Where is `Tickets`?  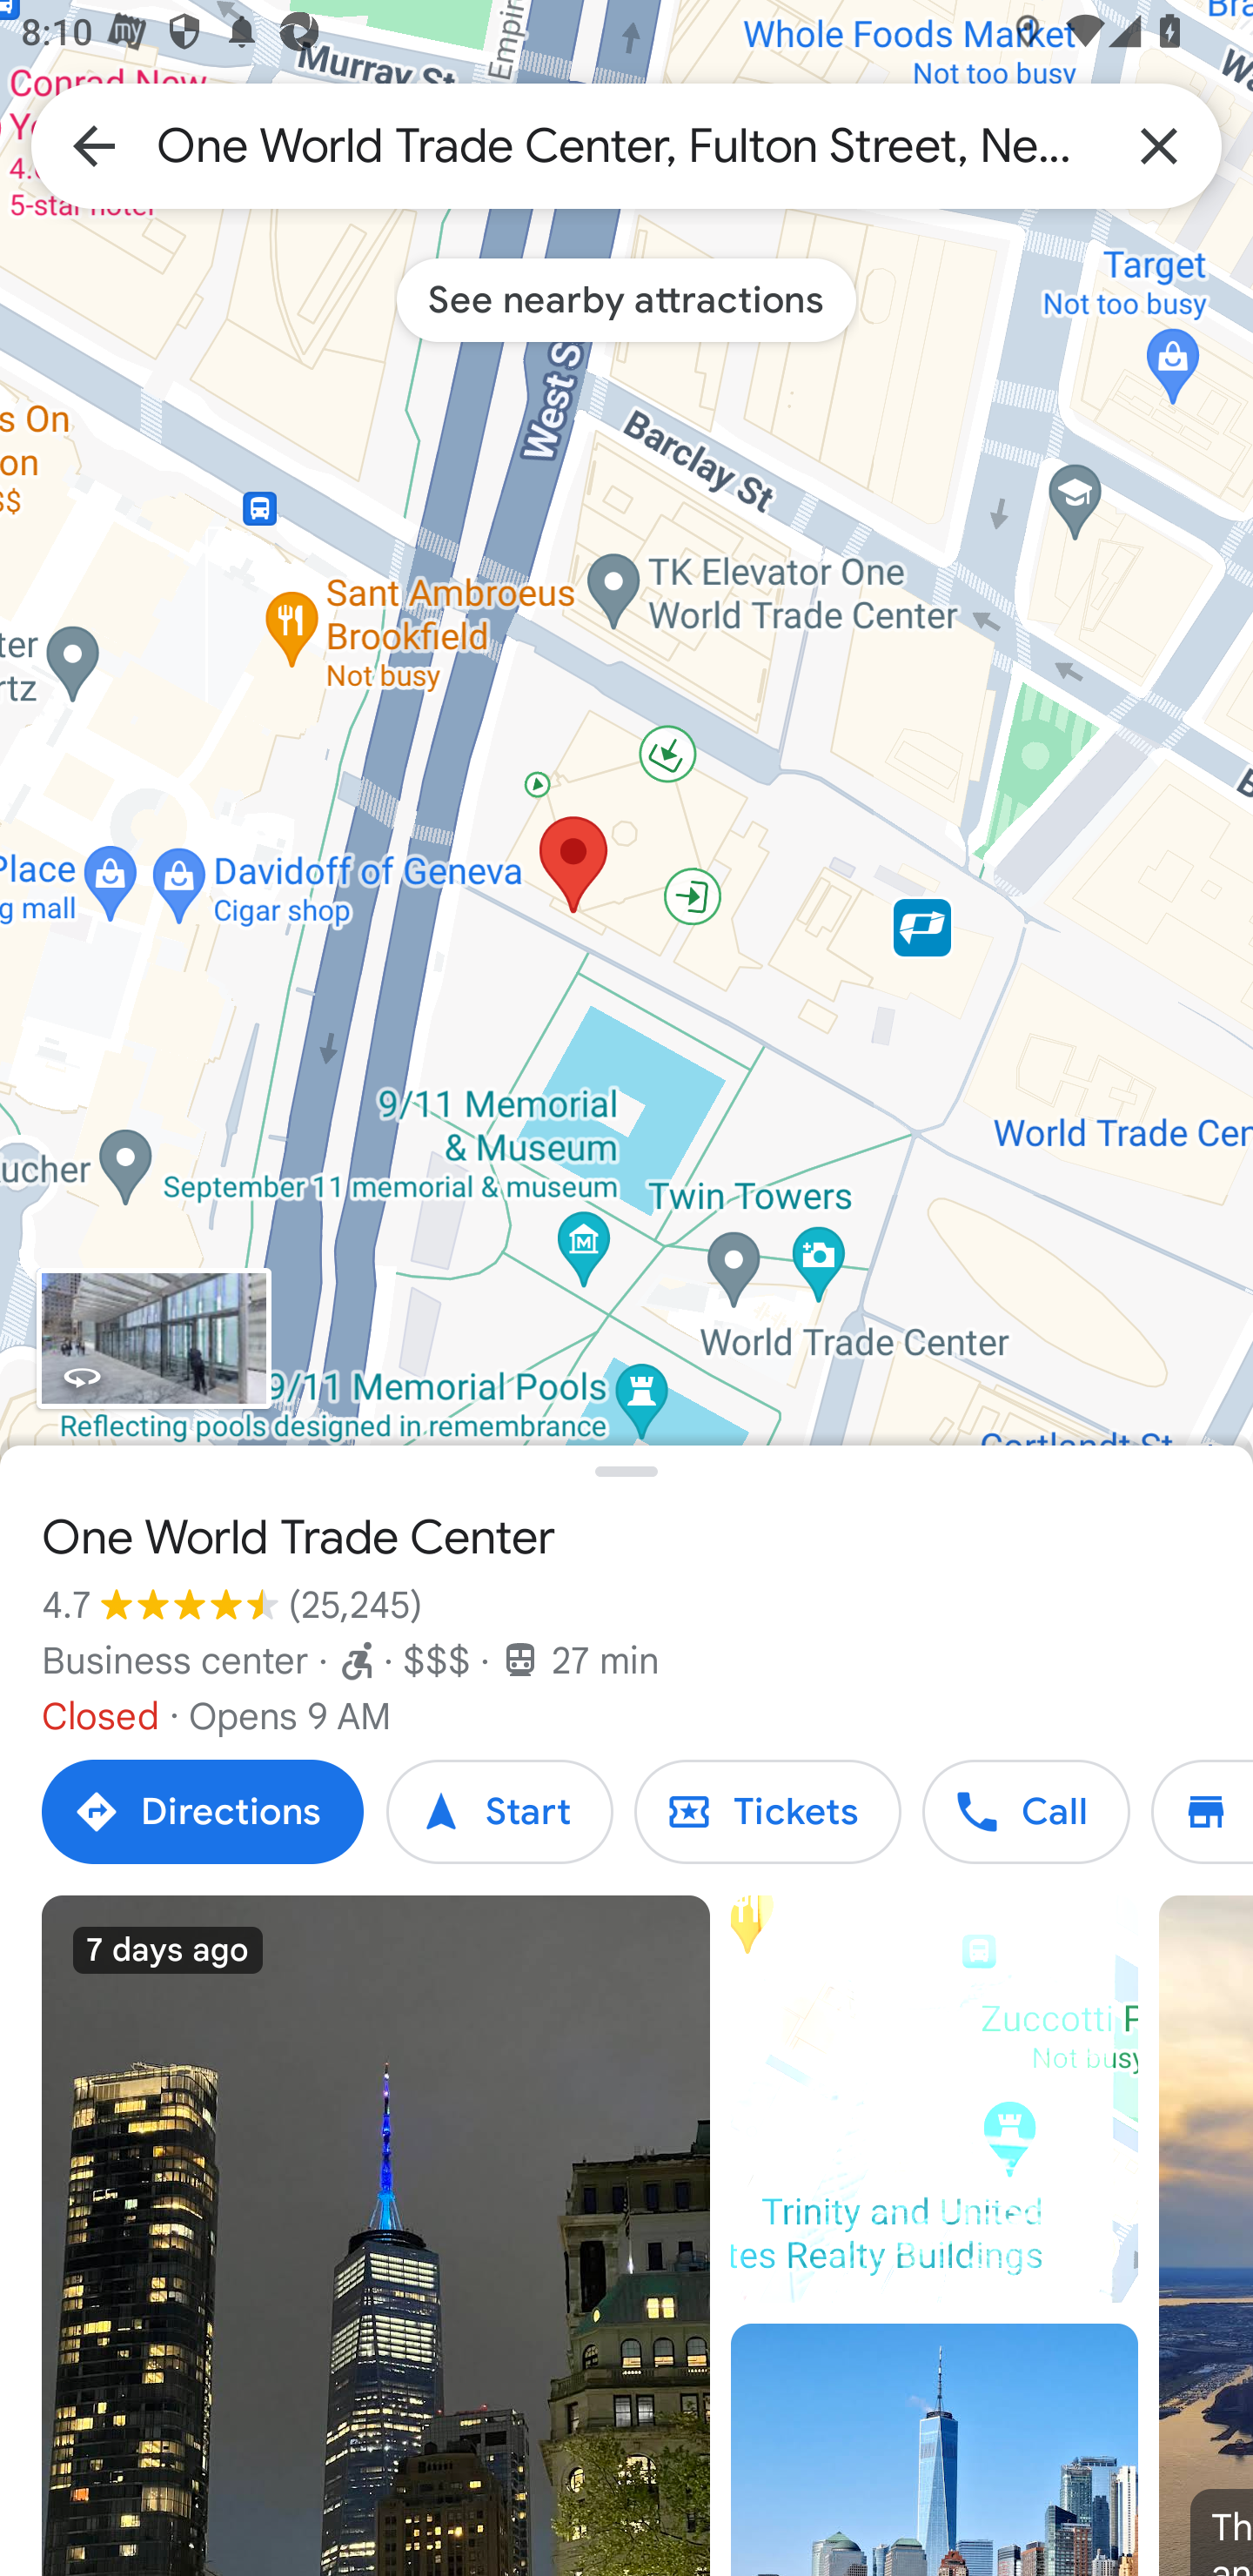
Tickets is located at coordinates (767, 1812).